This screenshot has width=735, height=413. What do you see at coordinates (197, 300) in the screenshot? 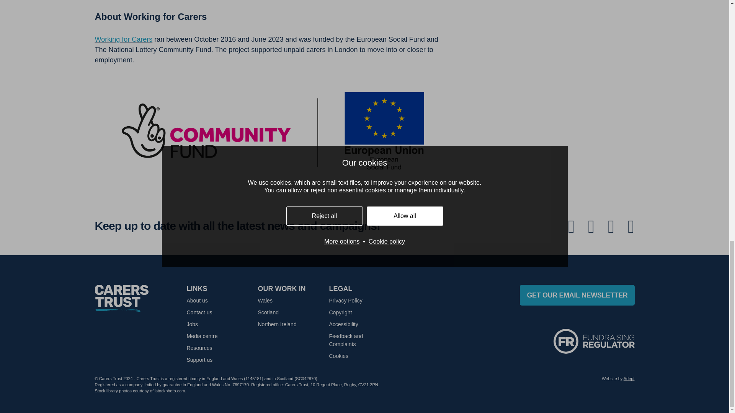
I see `About us` at bounding box center [197, 300].